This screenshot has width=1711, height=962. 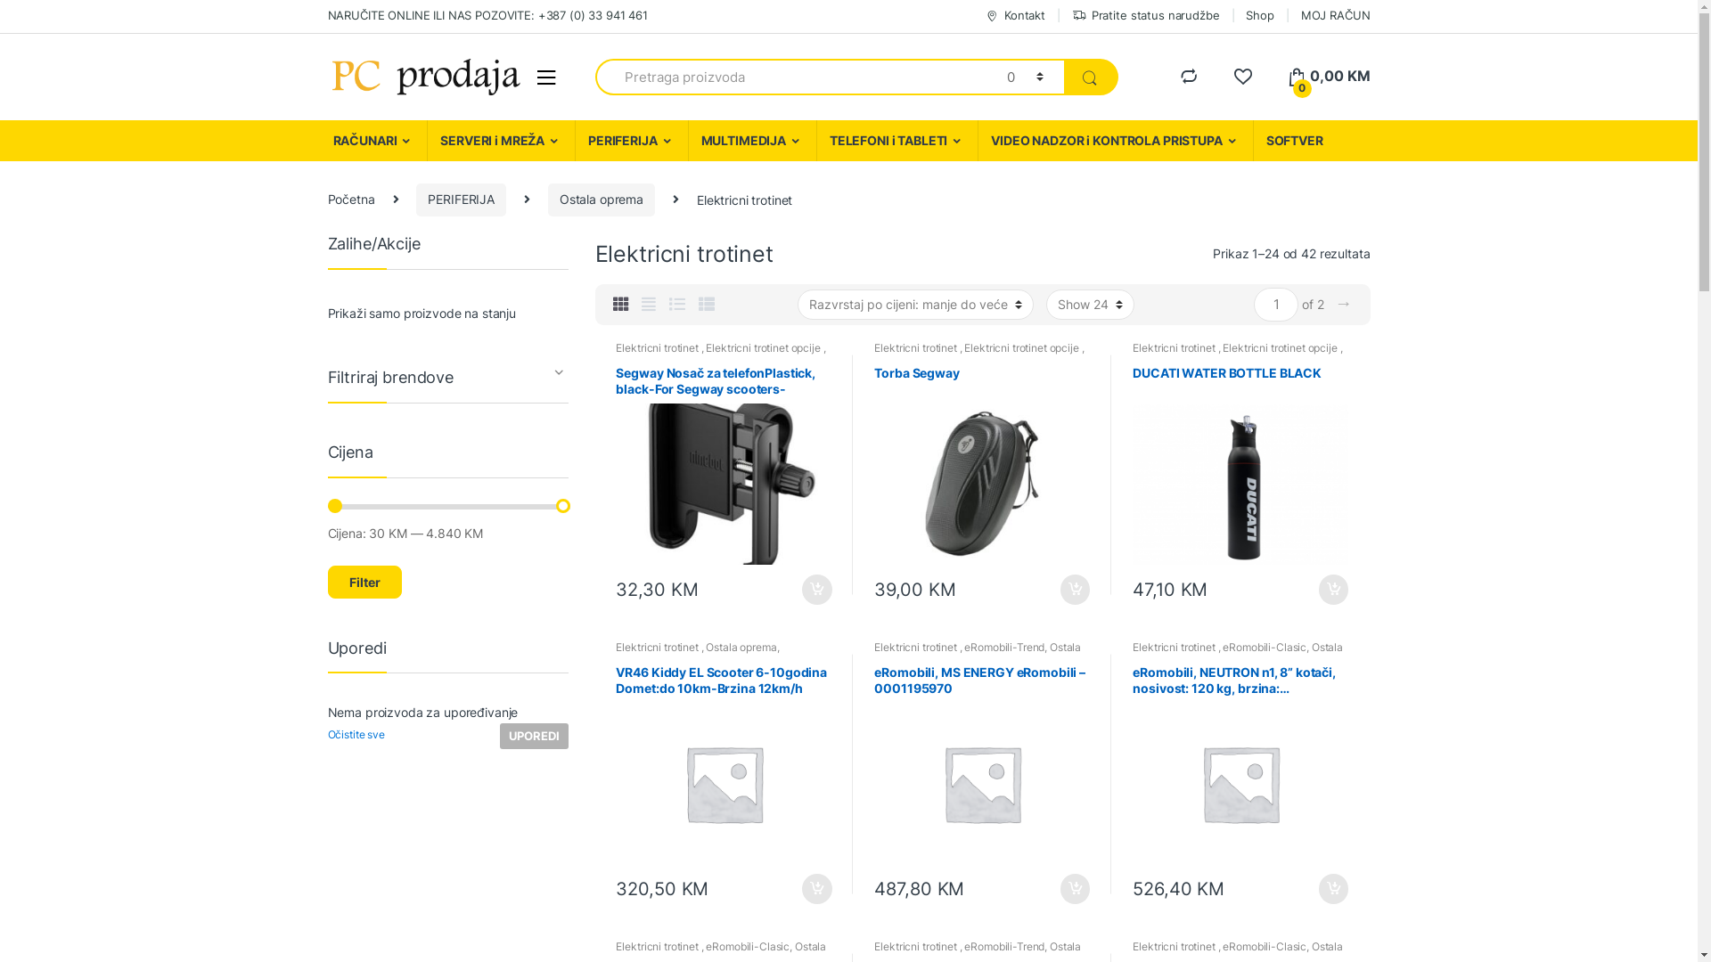 What do you see at coordinates (365, 582) in the screenshot?
I see `Filter` at bounding box center [365, 582].